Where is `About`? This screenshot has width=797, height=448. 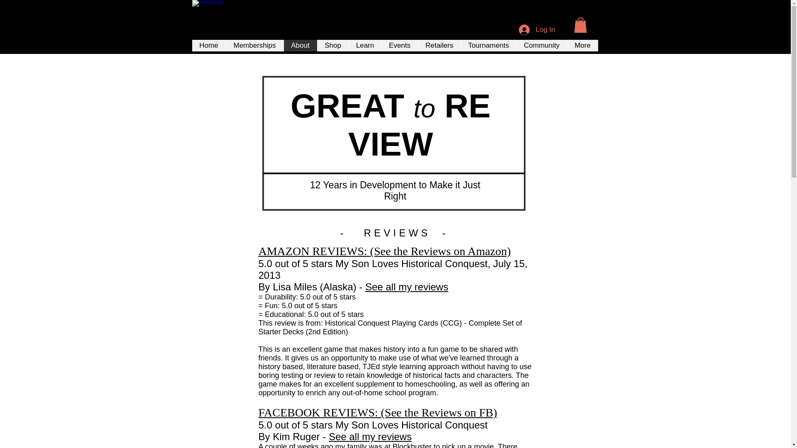 About is located at coordinates (300, 46).